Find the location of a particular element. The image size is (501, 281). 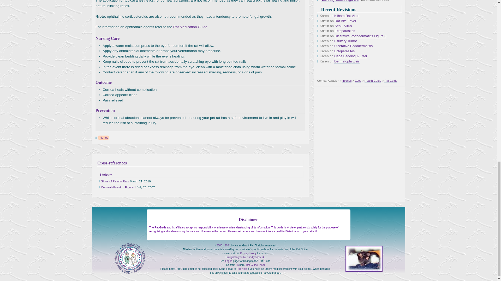

3 months ago is located at coordinates (345, 41).